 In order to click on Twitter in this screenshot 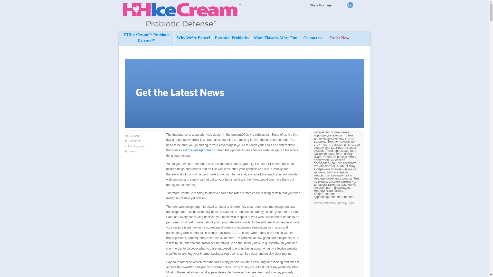, I will do `click(343, 5)`.